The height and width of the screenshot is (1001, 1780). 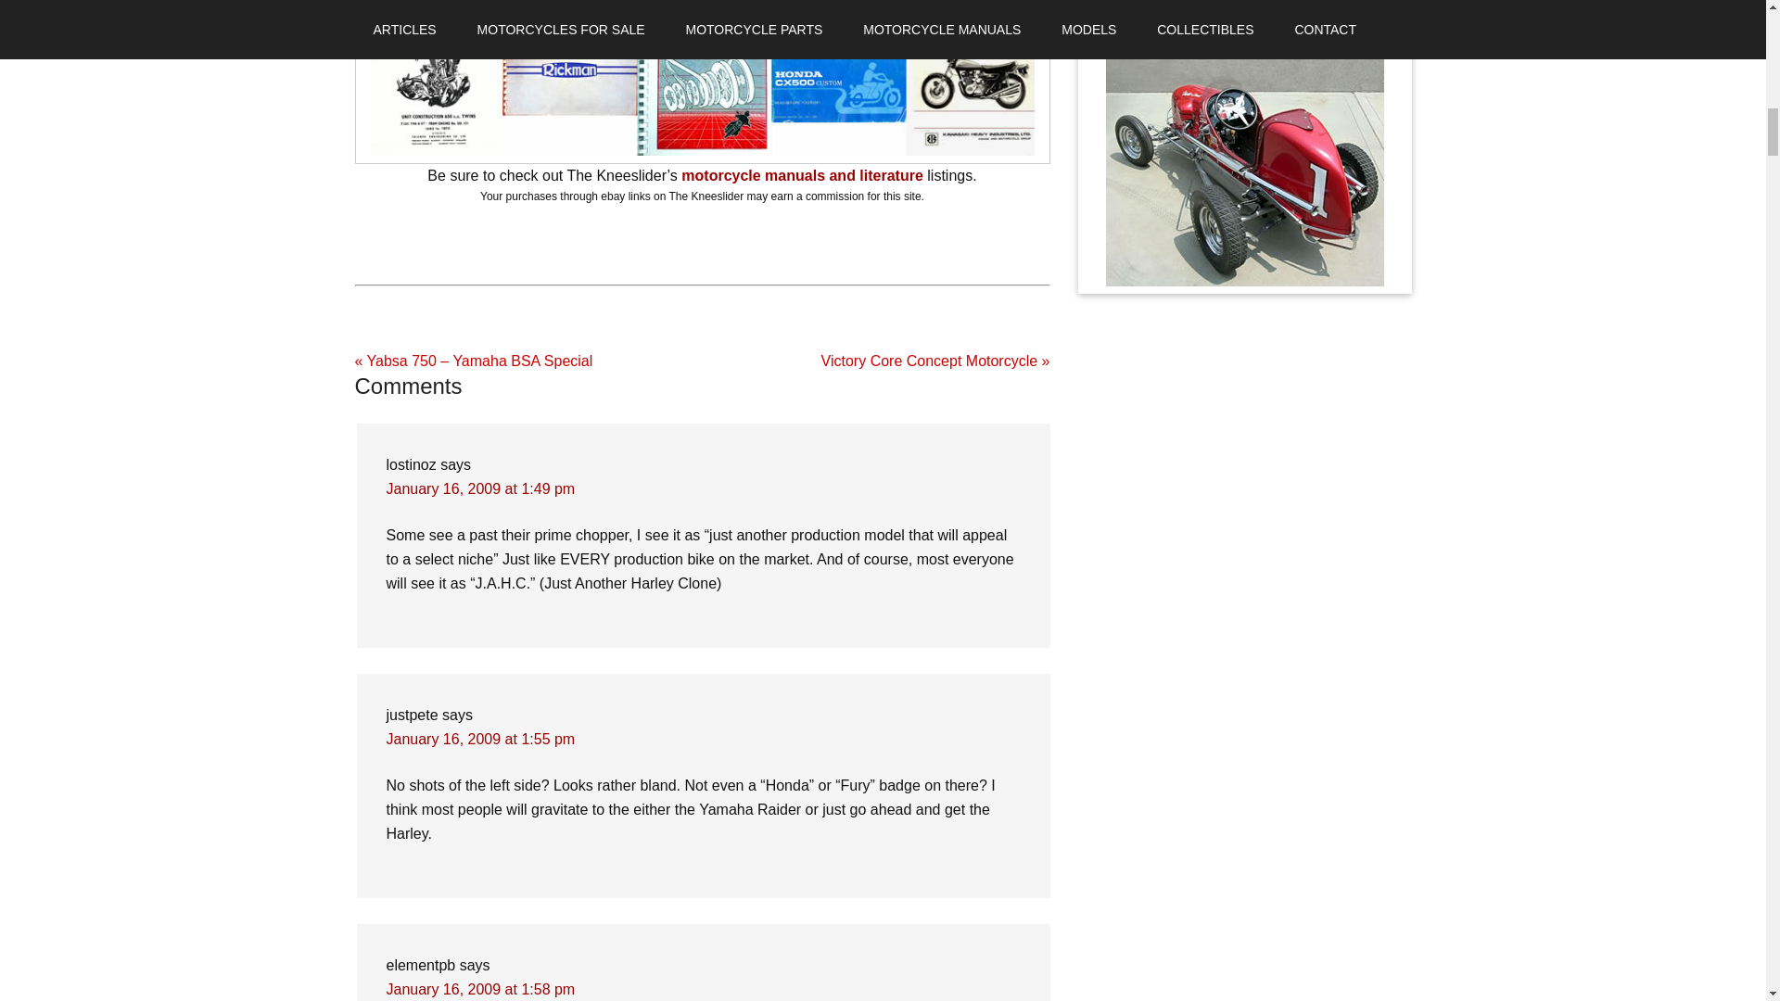 I want to click on January 16, 2009 at 1:49 pm, so click(x=480, y=488).